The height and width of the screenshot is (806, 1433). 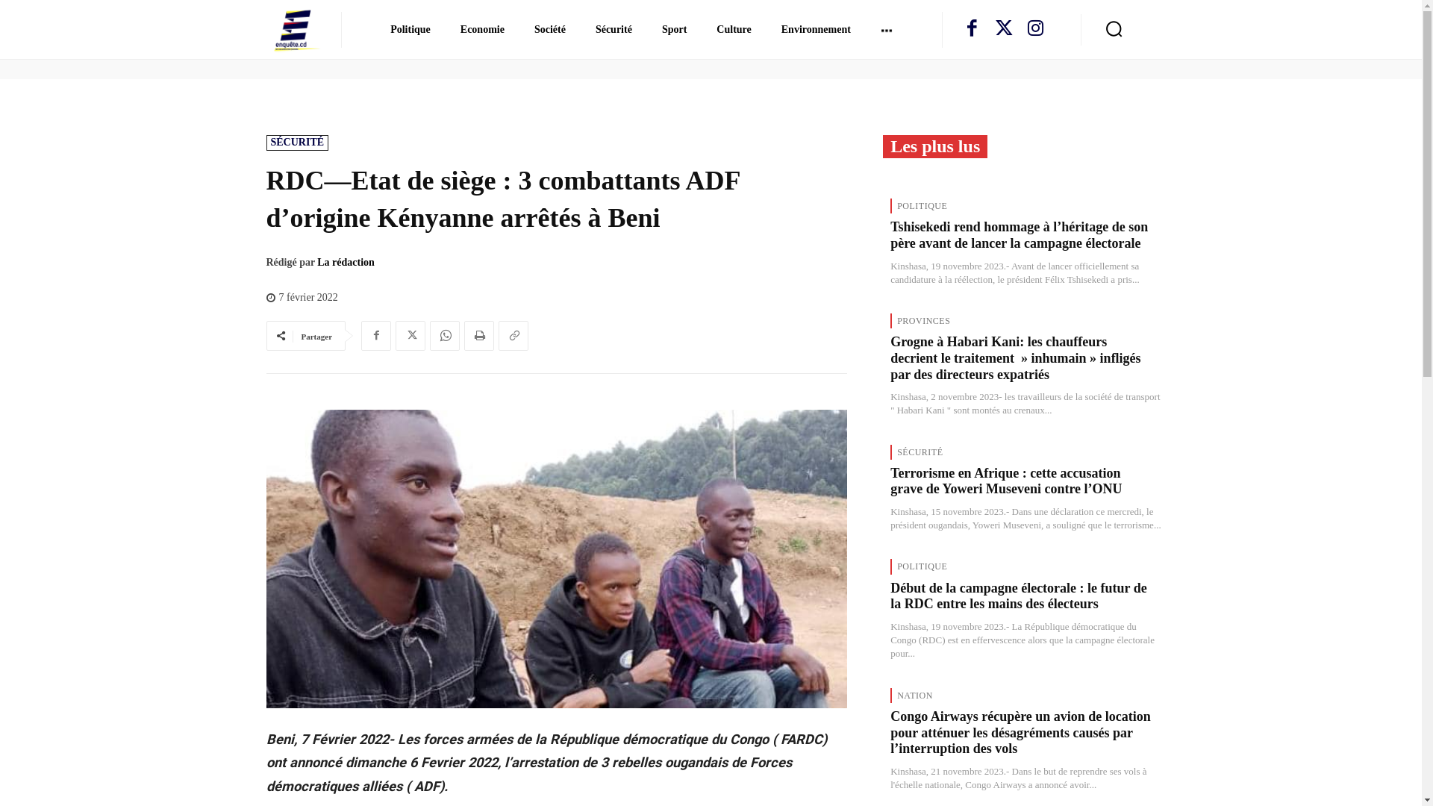 I want to click on Twitter, so click(x=1005, y=30).